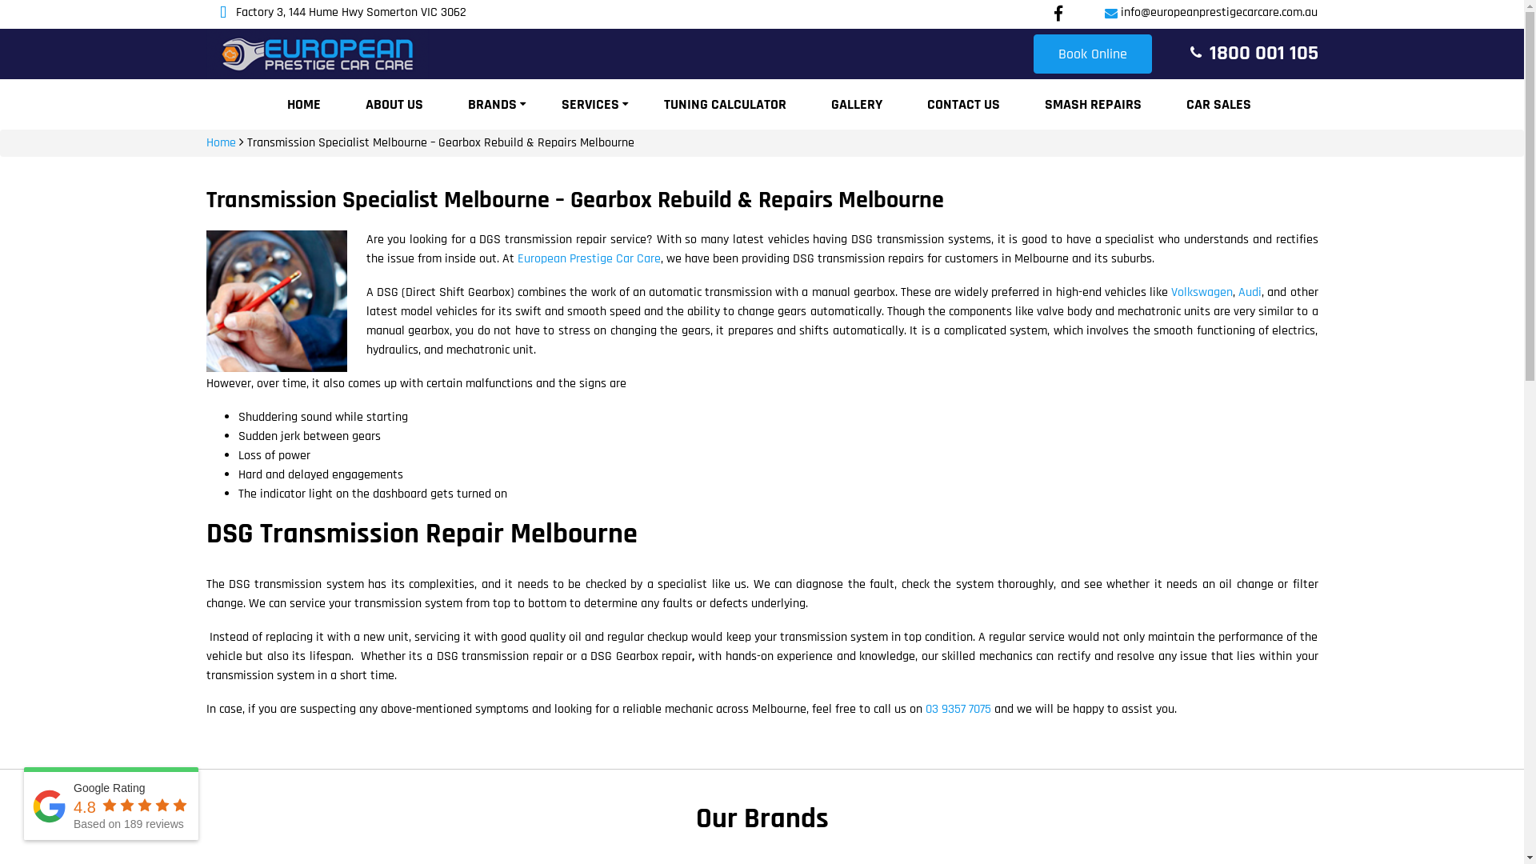 Image resolution: width=1536 pixels, height=864 pixels. What do you see at coordinates (1058, 14) in the screenshot?
I see `Facebook` at bounding box center [1058, 14].